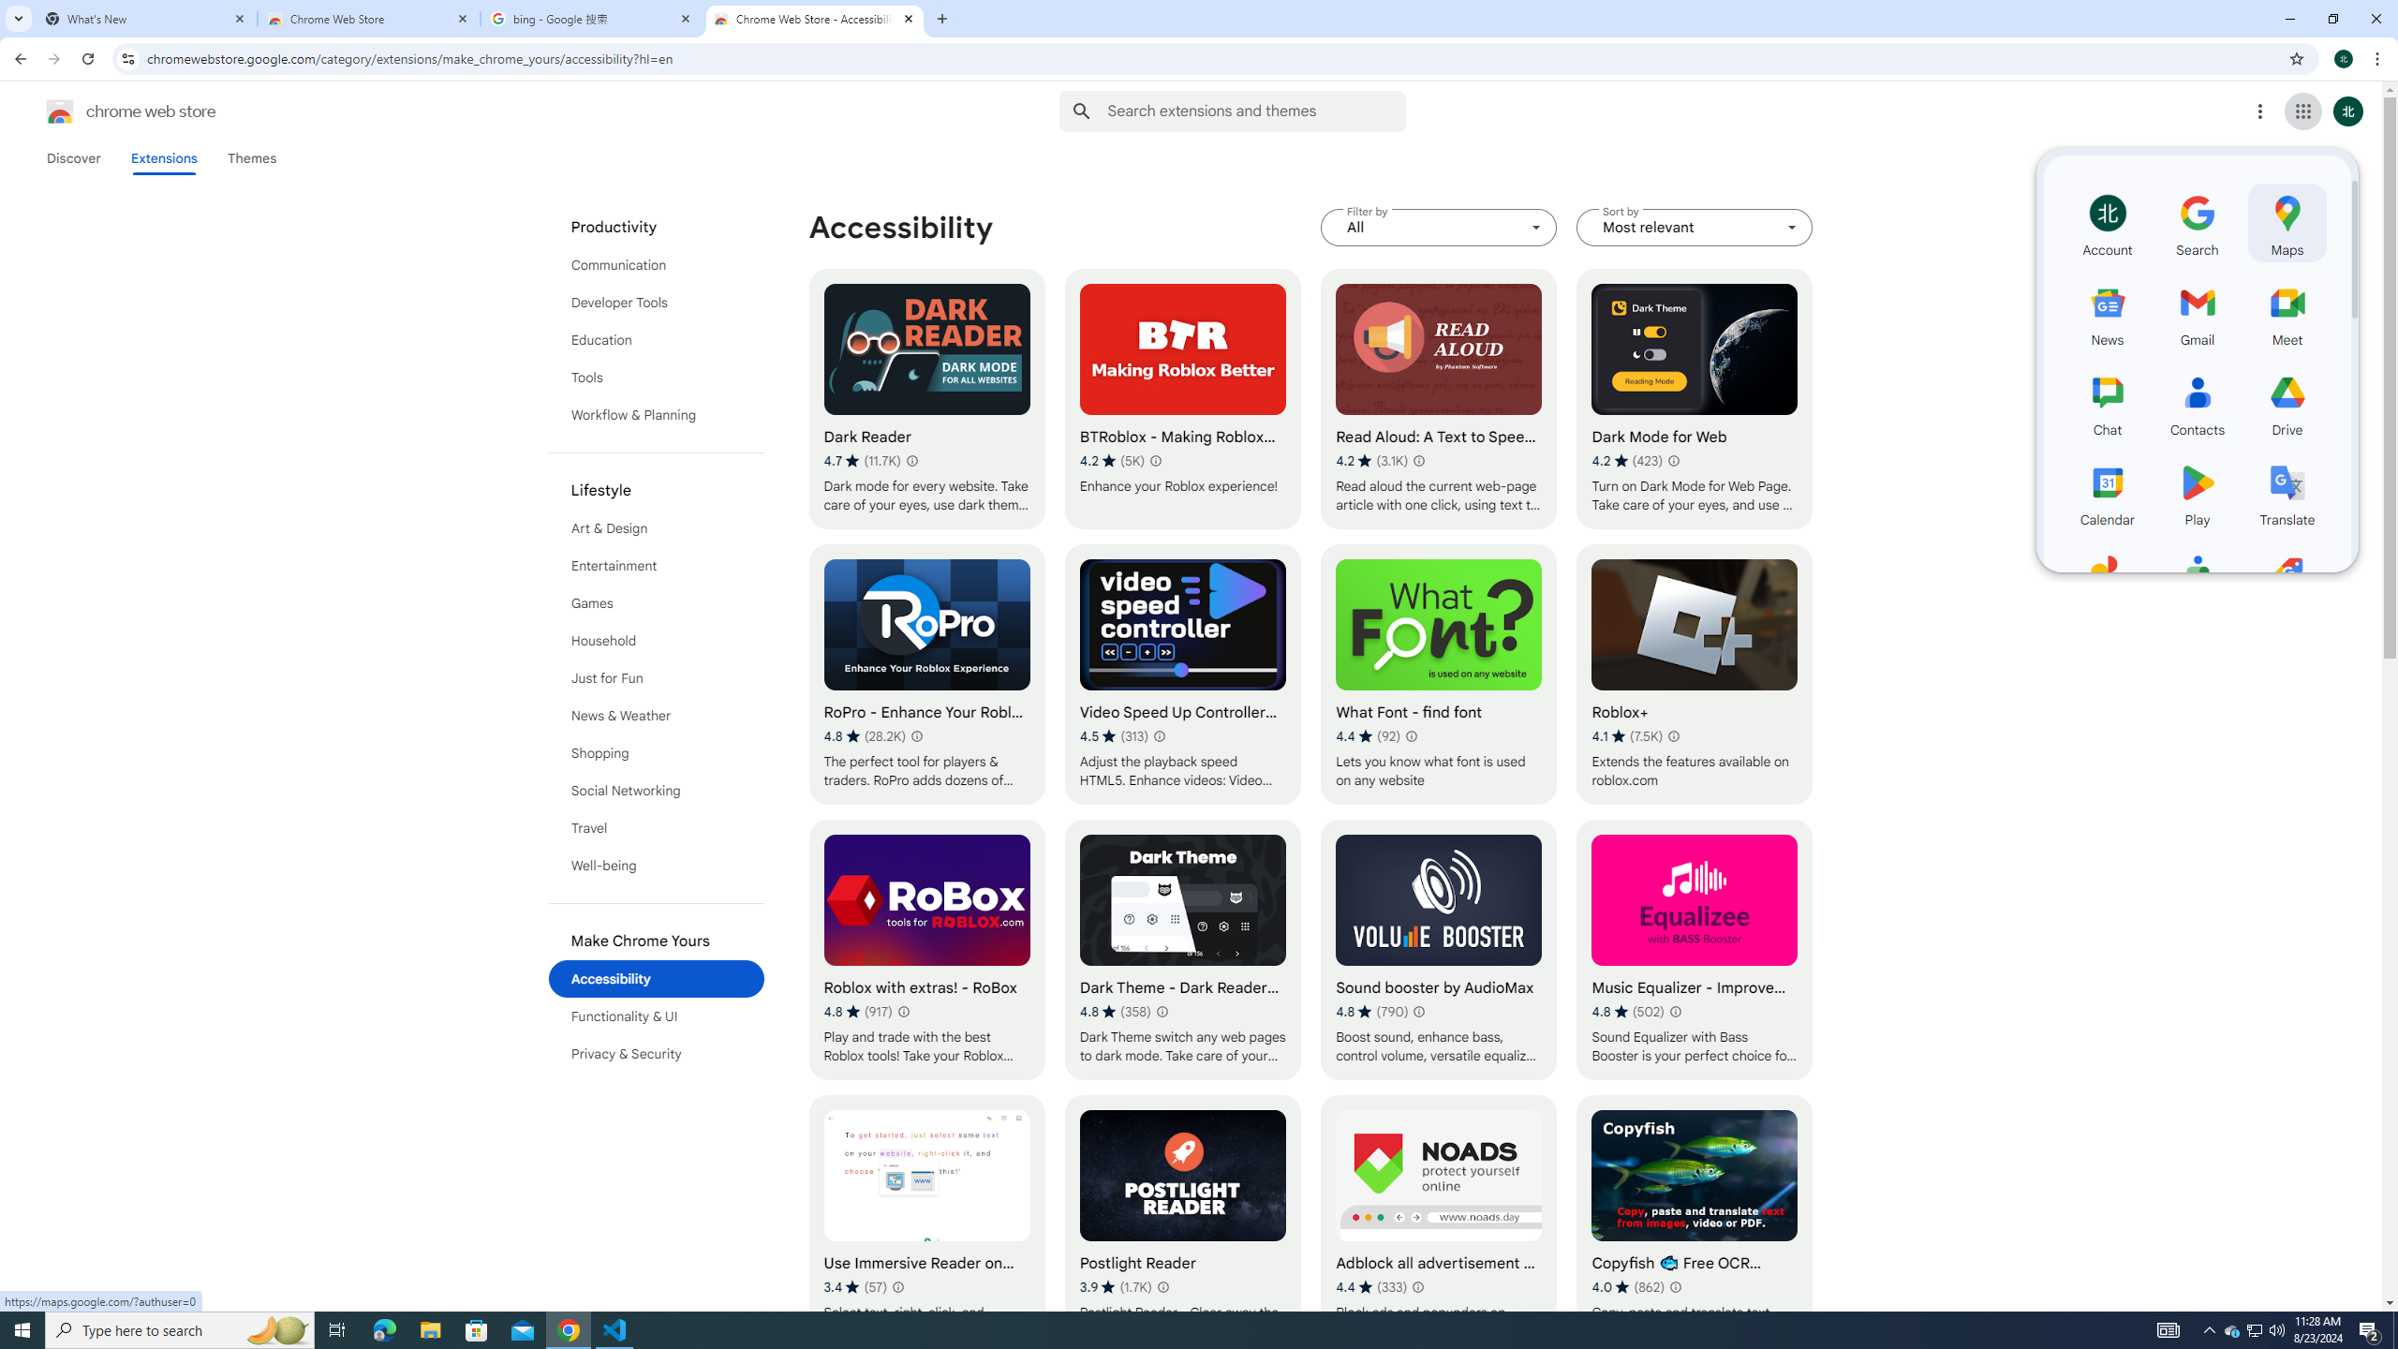  Describe the element at coordinates (1440, 674) in the screenshot. I see `What Font - find font` at that location.